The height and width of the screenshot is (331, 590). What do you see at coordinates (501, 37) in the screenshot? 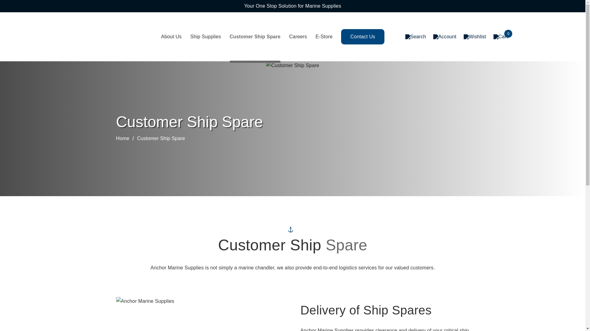
I see `Cart` at bounding box center [501, 37].